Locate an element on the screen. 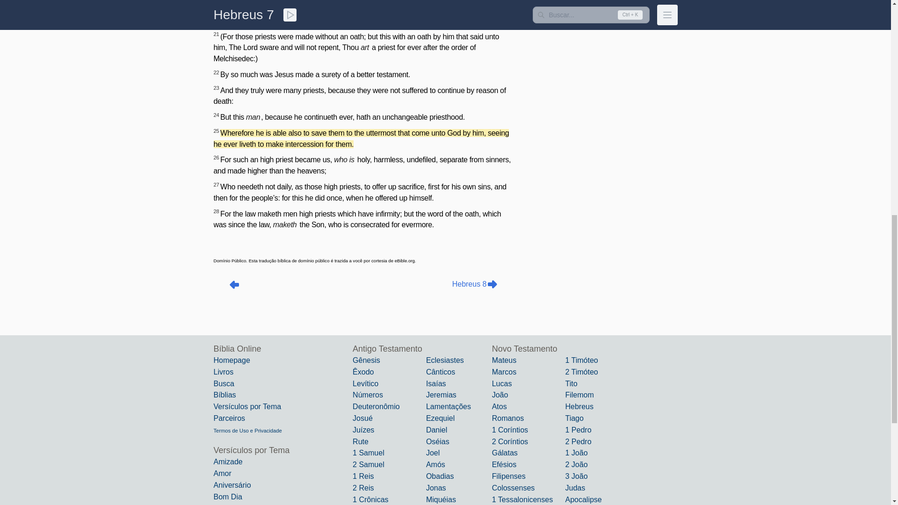 This screenshot has height=505, width=898. Amizade is located at coordinates (228, 461).